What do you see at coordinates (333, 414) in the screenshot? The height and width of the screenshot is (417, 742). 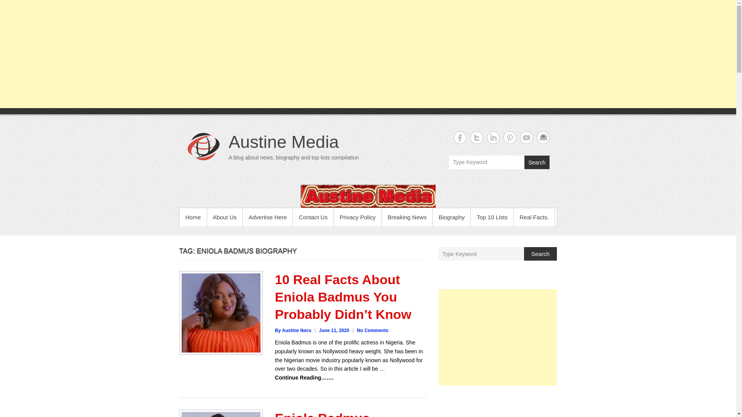 I see `Eniola Badmus Biography and Net Worth` at bounding box center [333, 414].